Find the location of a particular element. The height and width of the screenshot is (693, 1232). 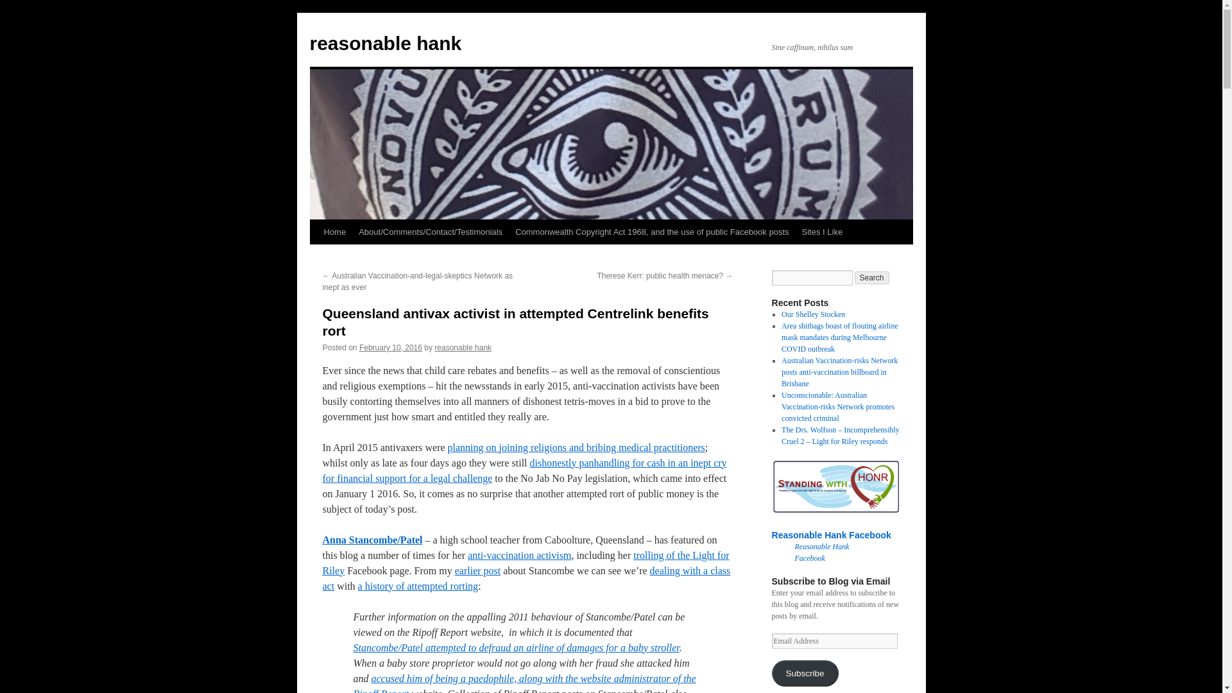

View all posts by reasonable hank is located at coordinates (463, 347).